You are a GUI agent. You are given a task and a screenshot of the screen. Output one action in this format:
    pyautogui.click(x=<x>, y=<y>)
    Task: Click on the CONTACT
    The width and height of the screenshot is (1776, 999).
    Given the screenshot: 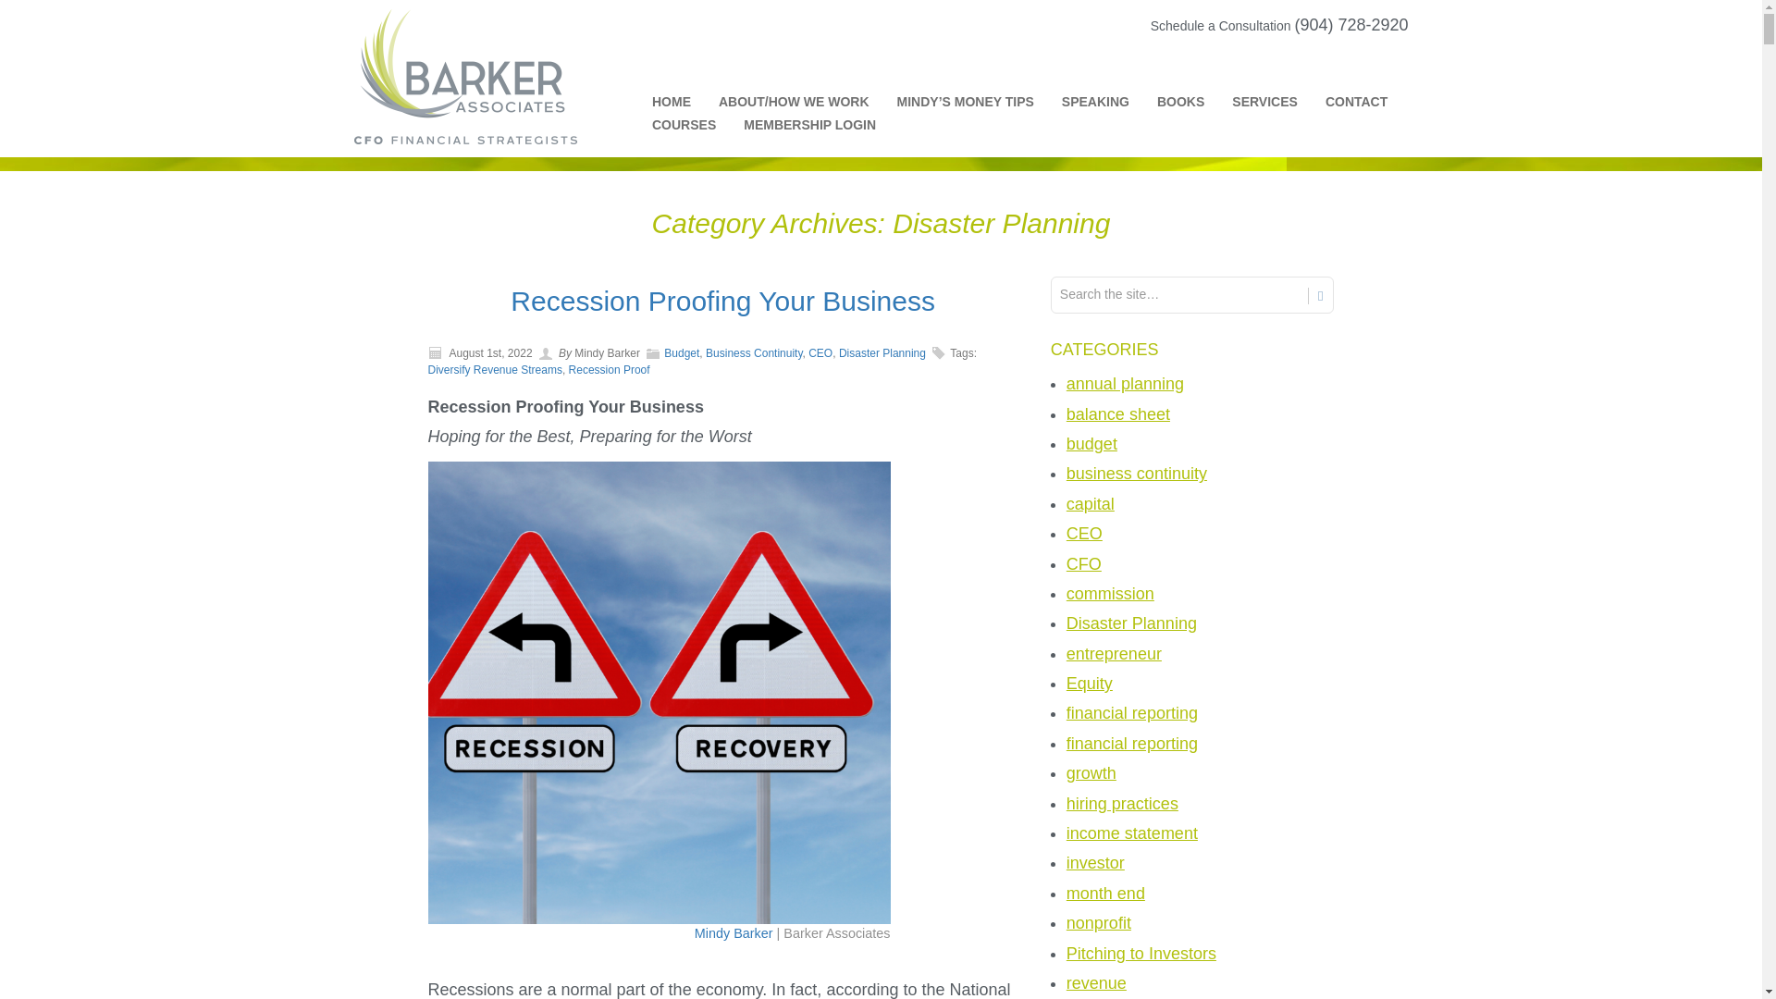 What is the action you would take?
    pyautogui.click(x=1342, y=105)
    